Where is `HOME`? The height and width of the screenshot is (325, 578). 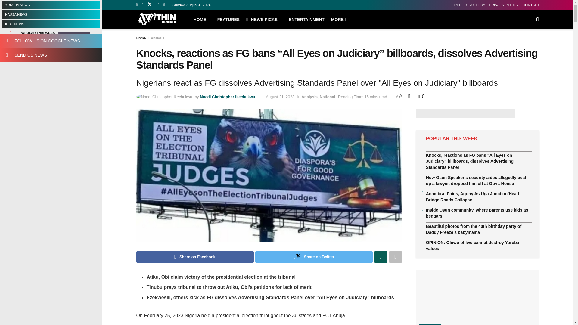
HOME is located at coordinates (197, 19).